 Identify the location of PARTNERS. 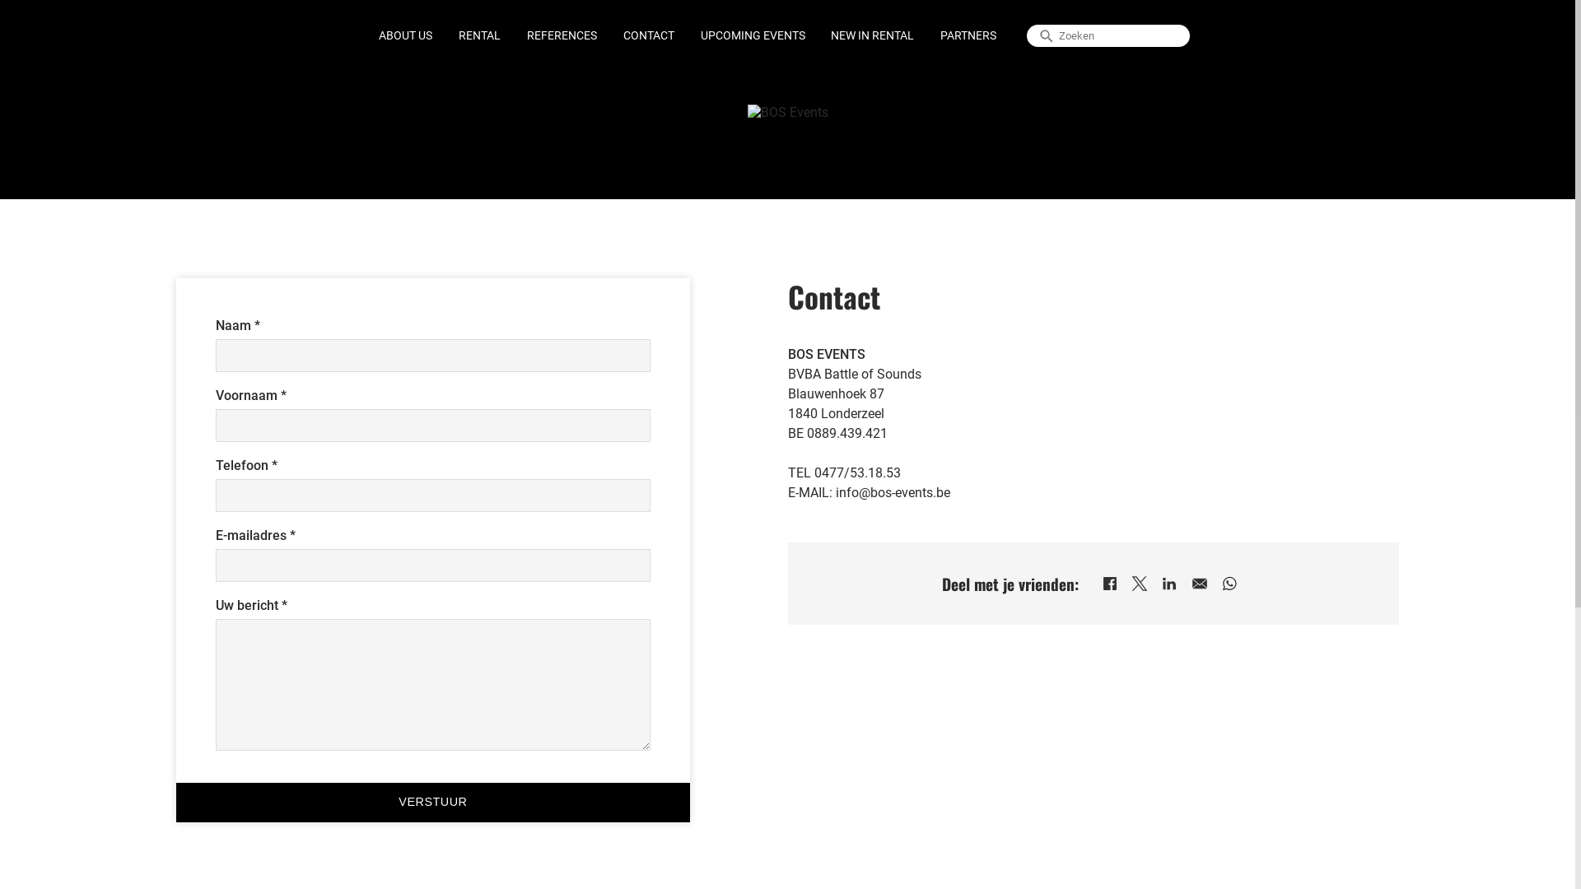
(968, 36).